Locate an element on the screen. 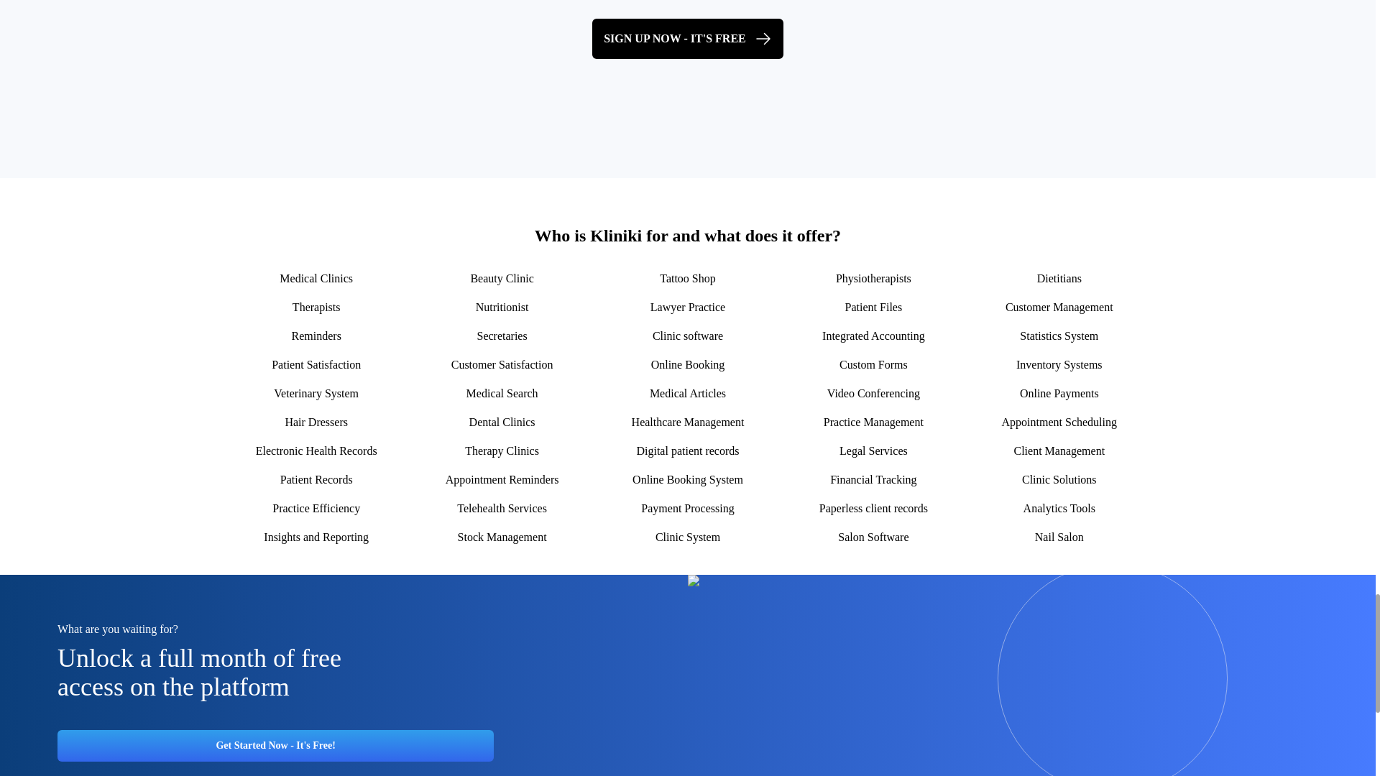  Click to get started for free is located at coordinates (276, 746).